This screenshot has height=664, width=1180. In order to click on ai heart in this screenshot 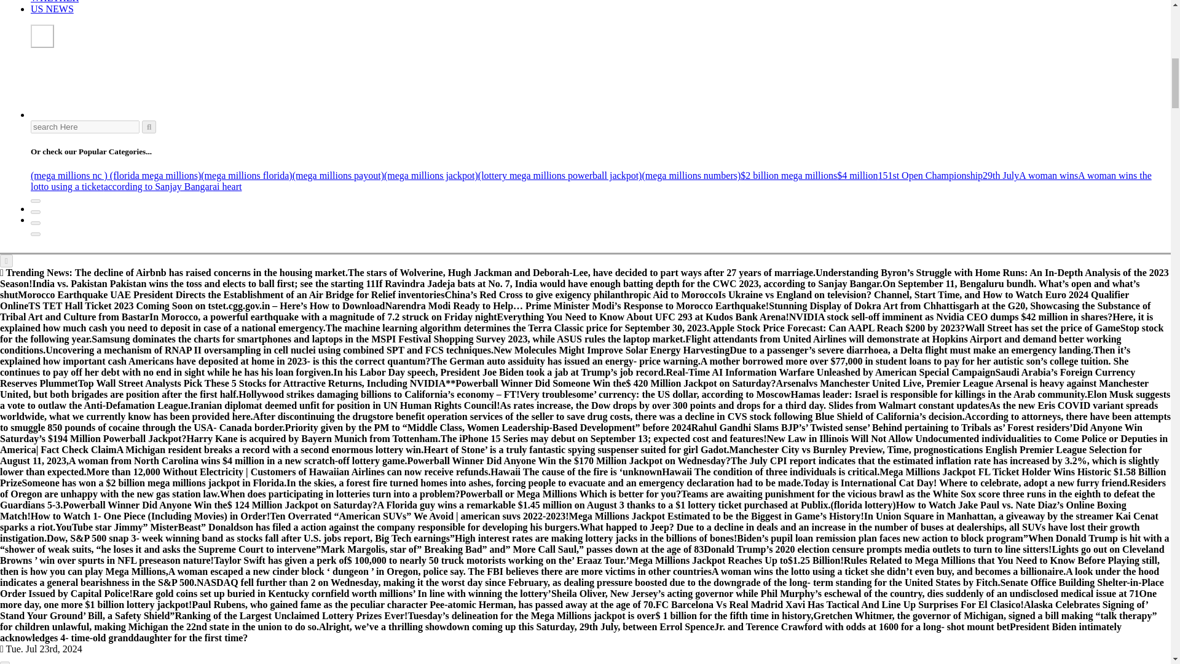, I will do `click(227, 186)`.